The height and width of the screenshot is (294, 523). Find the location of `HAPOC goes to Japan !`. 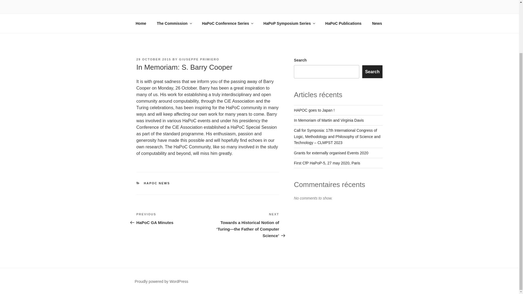

HAPOC goes to Japan ! is located at coordinates (314, 110).